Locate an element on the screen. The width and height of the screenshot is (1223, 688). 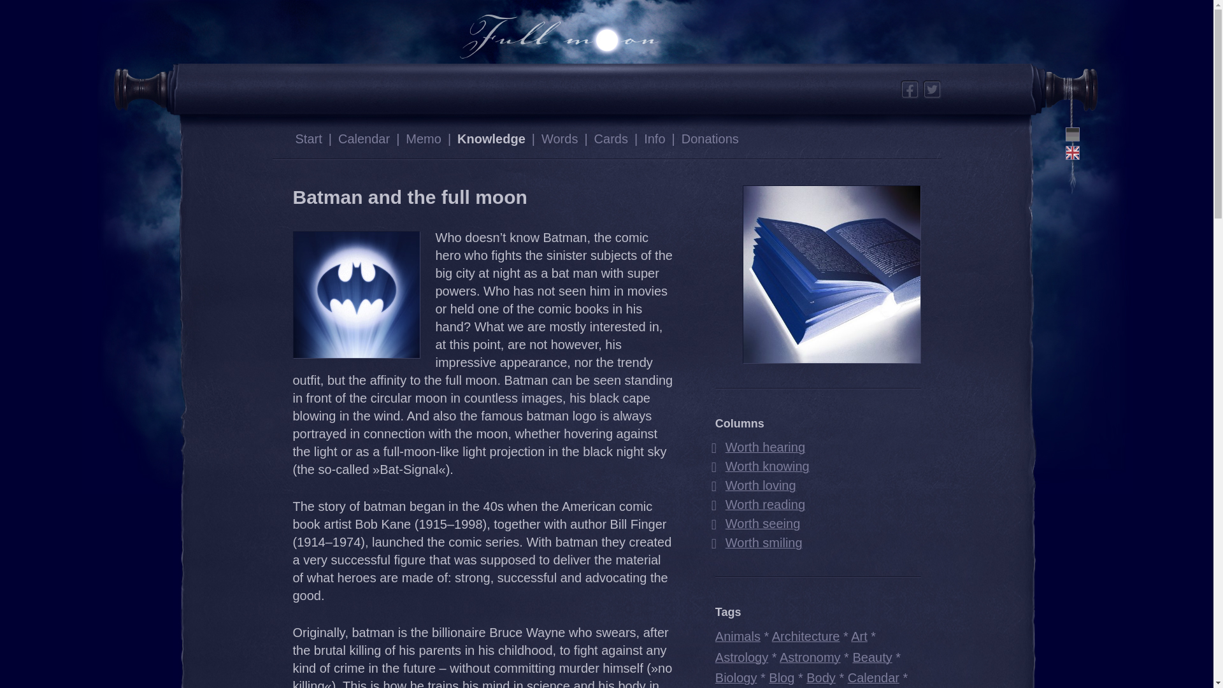
Worth hearing is located at coordinates (758, 447).